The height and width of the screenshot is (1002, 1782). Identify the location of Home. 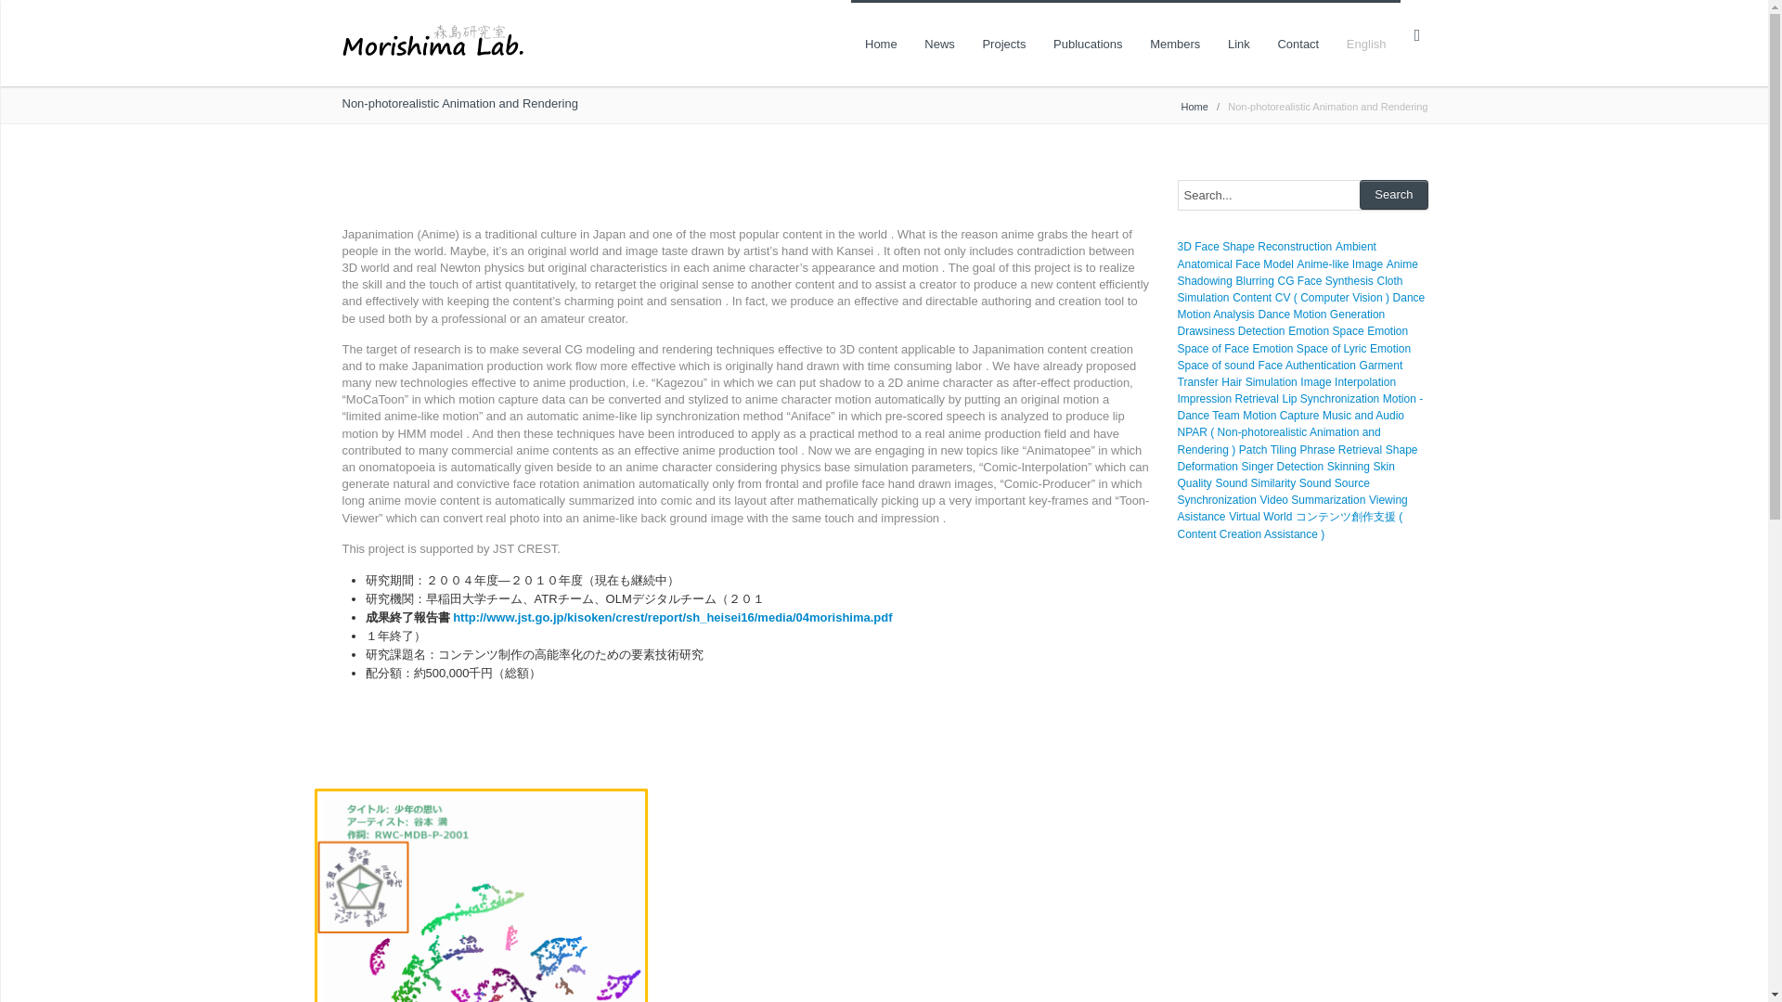
(1194, 106).